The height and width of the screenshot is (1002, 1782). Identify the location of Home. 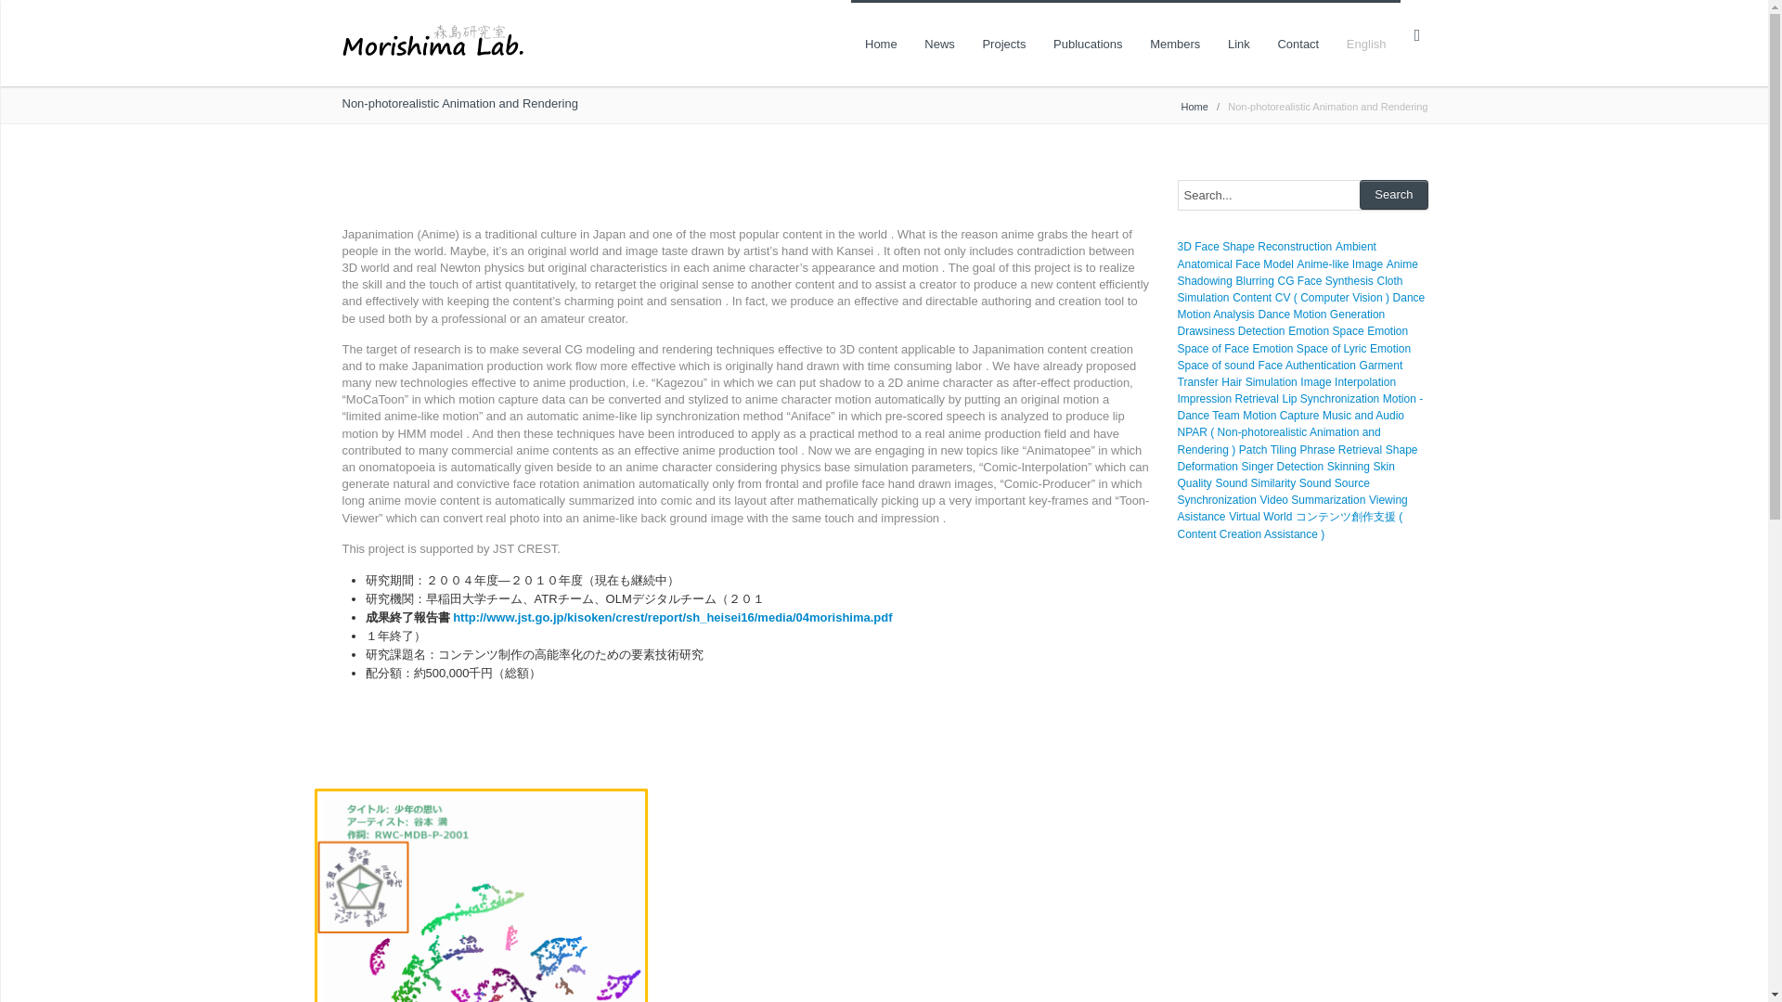
(1194, 106).